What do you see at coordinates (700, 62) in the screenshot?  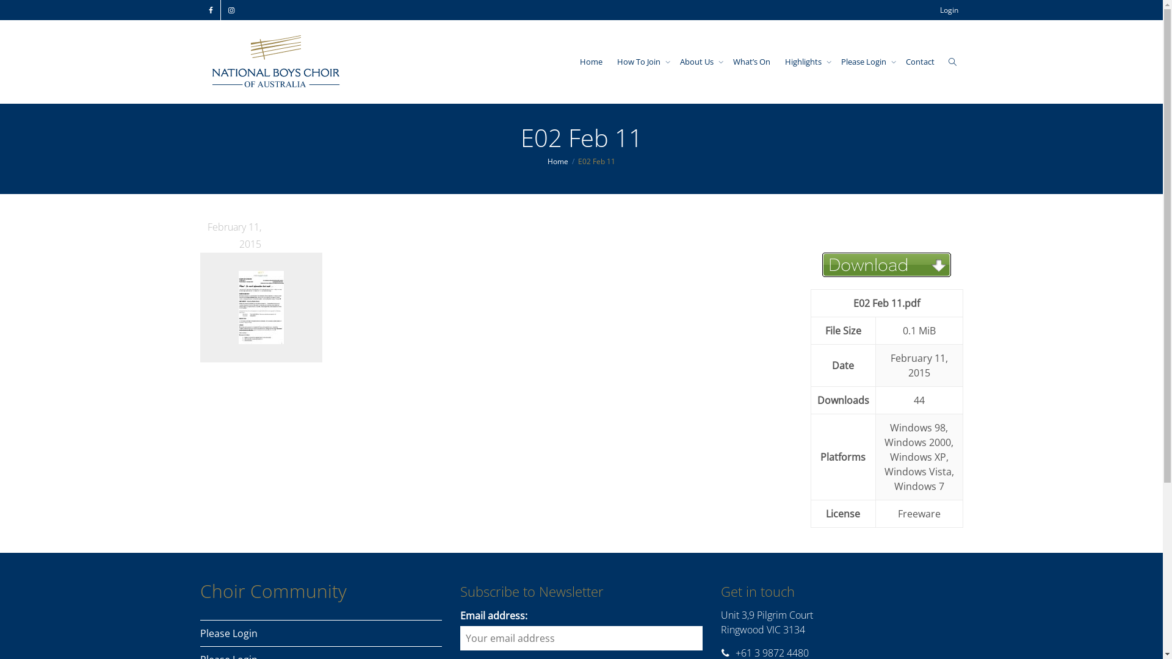 I see `About Us` at bounding box center [700, 62].